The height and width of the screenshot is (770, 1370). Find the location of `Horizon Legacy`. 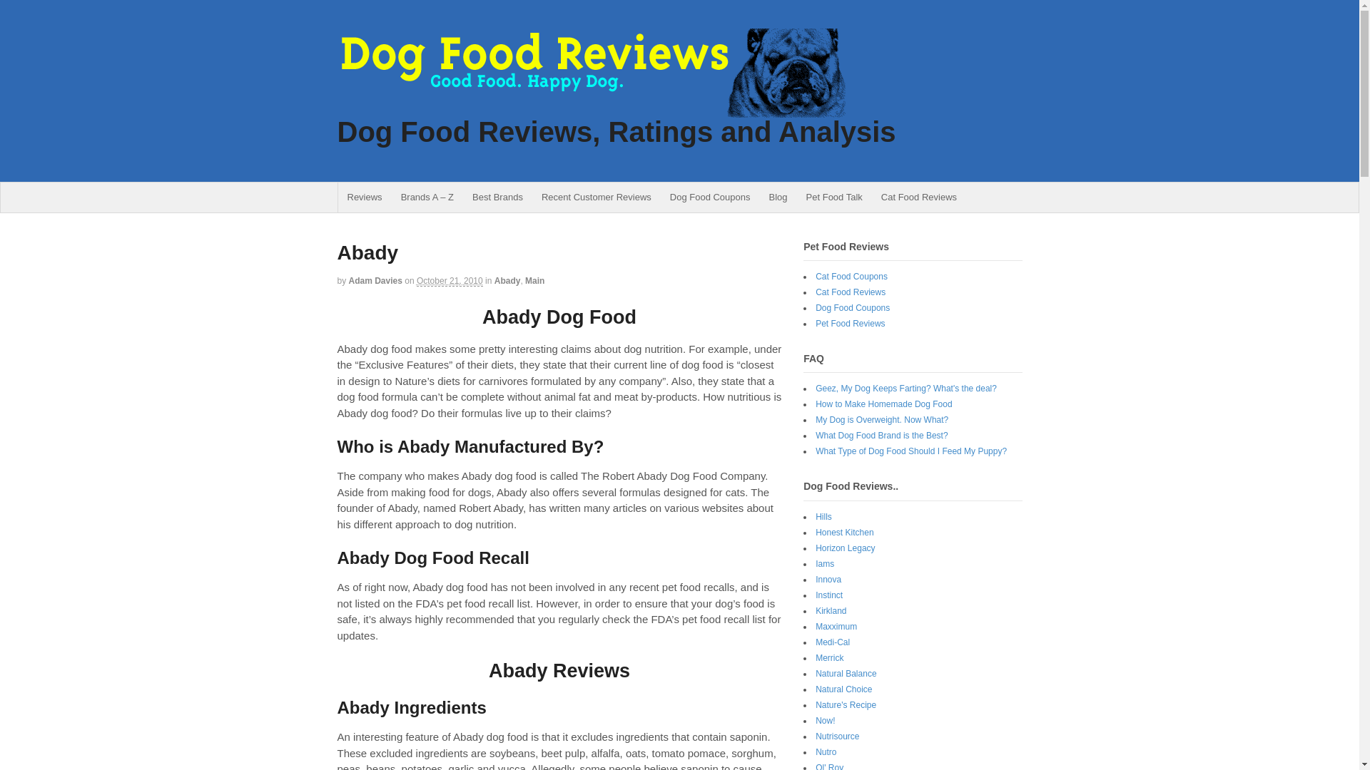

Horizon Legacy is located at coordinates (845, 548).